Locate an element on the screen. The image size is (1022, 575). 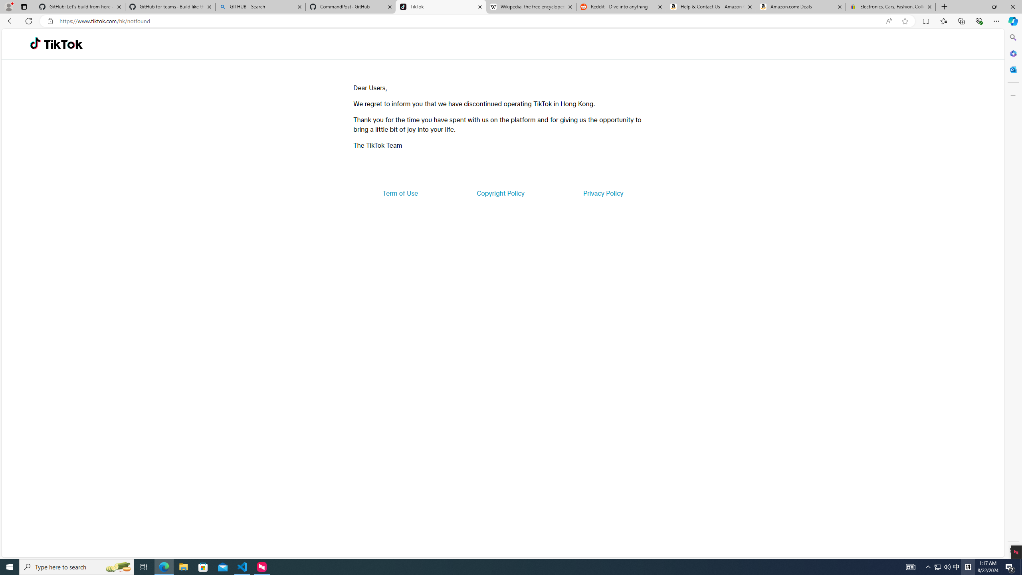
Privacy Policy is located at coordinates (603, 193).